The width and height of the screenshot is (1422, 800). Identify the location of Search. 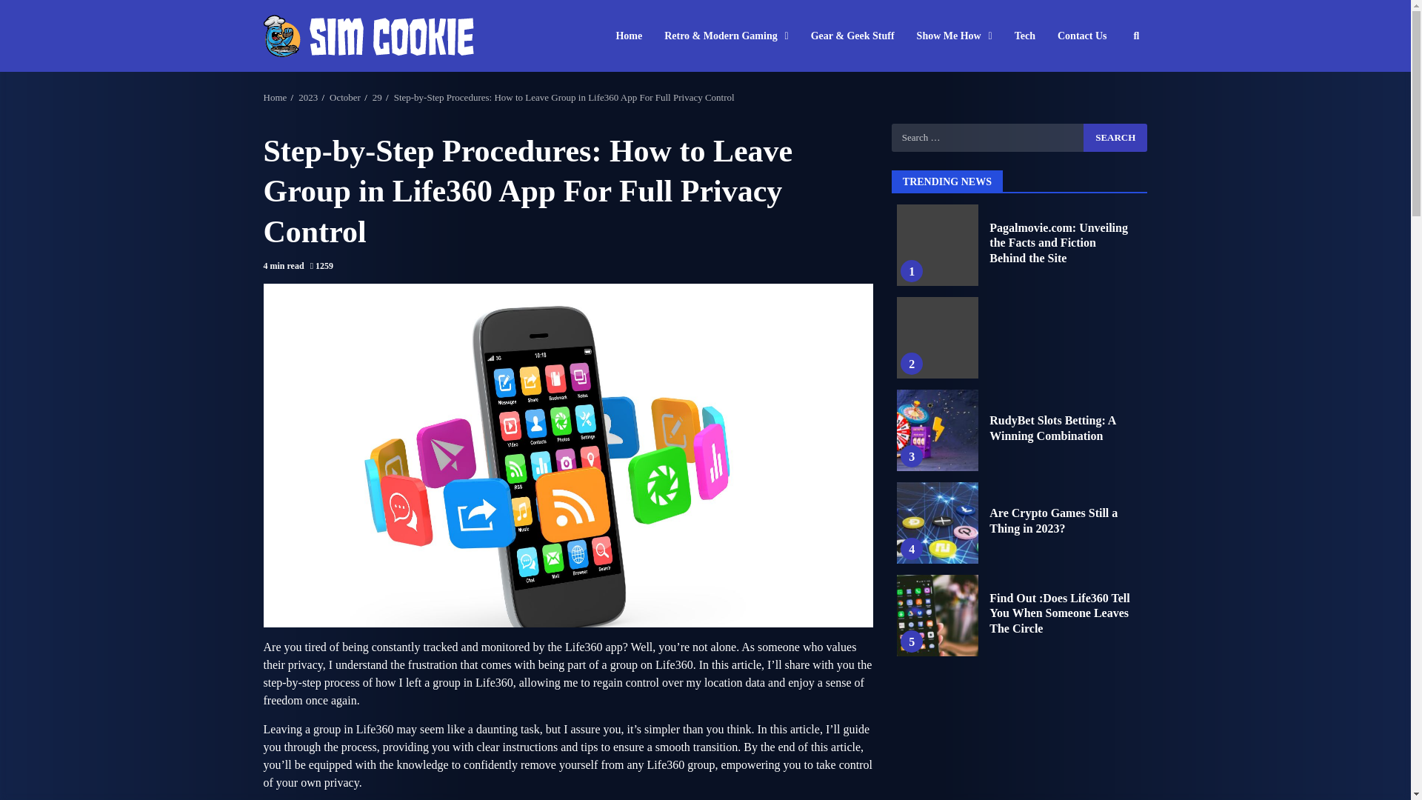
(1115, 137).